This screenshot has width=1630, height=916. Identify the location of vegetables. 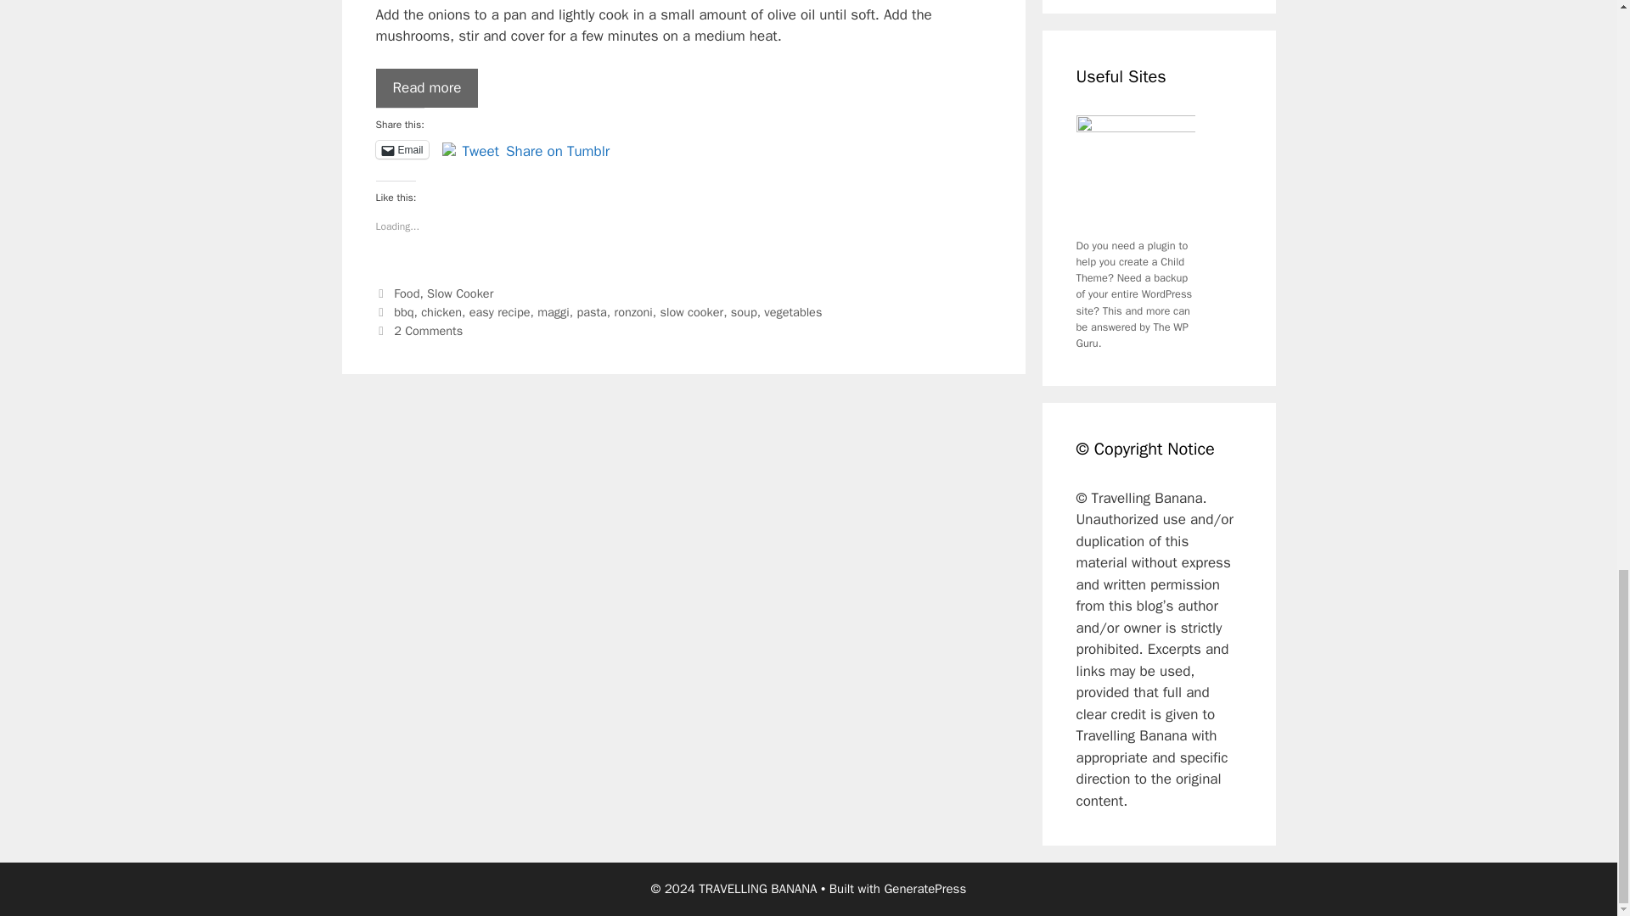
(793, 311).